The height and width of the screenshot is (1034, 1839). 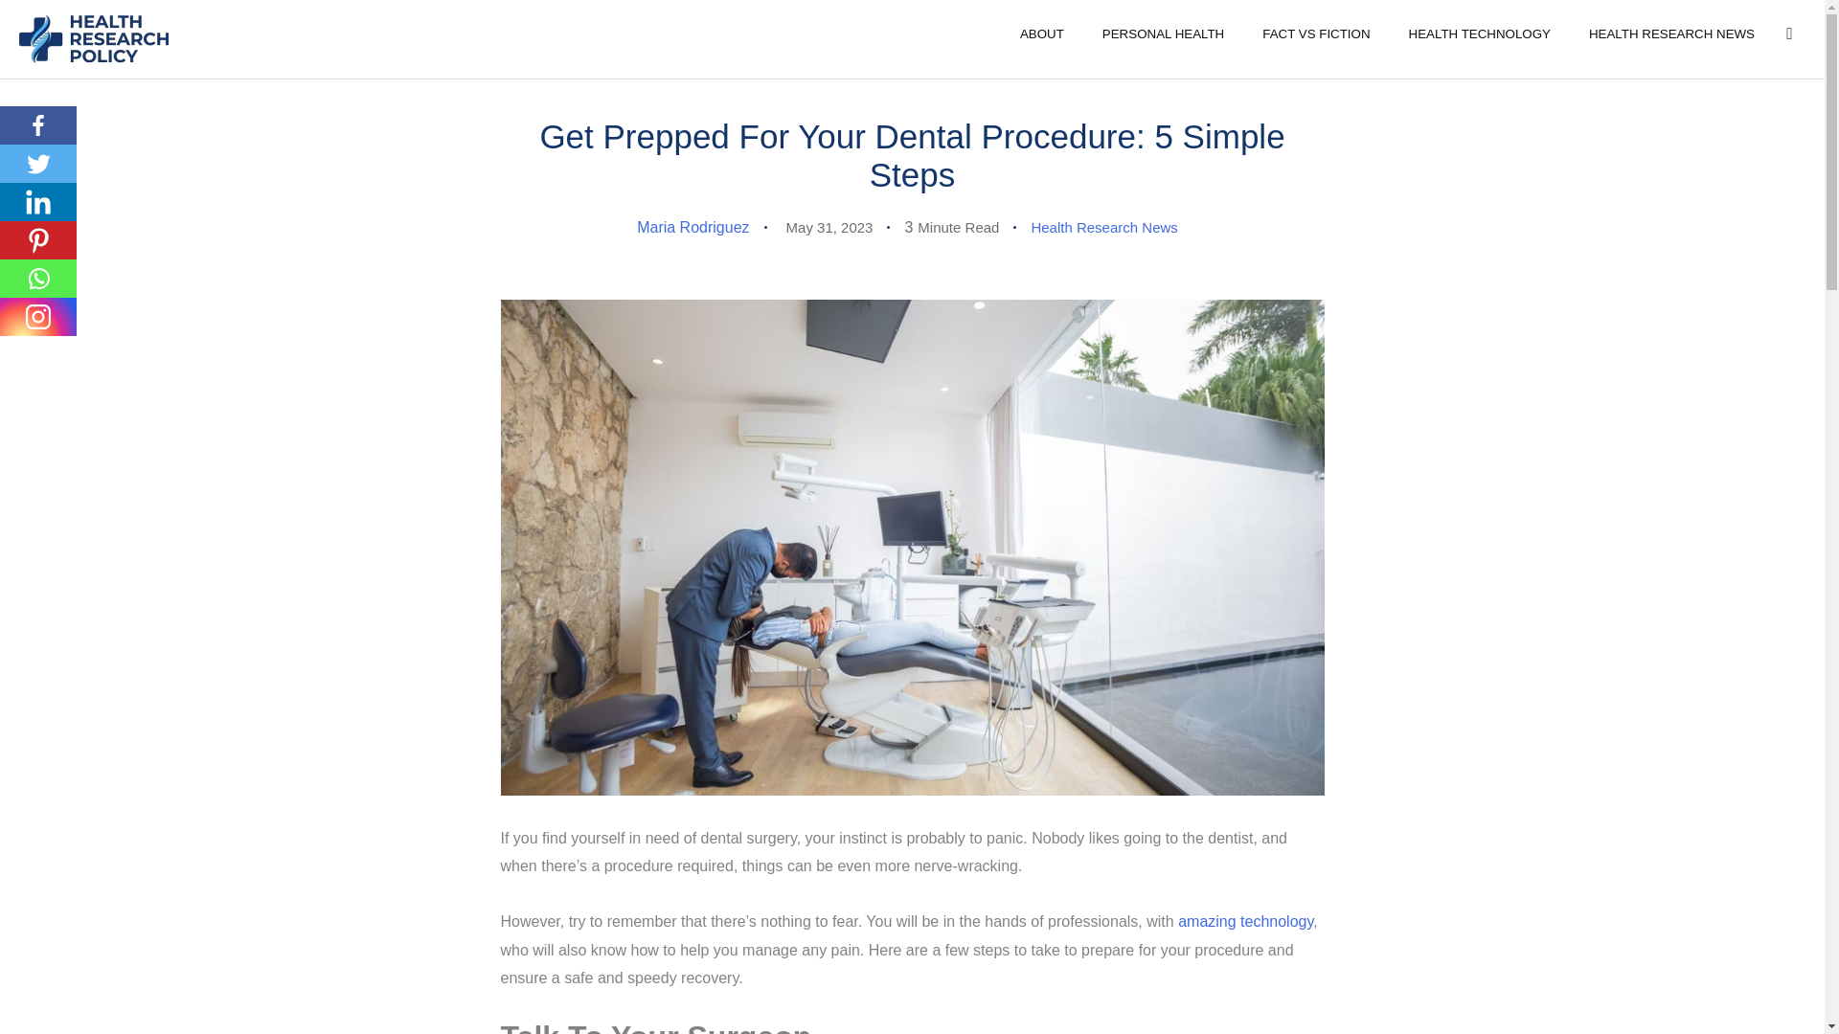 I want to click on Pinterest, so click(x=38, y=240).